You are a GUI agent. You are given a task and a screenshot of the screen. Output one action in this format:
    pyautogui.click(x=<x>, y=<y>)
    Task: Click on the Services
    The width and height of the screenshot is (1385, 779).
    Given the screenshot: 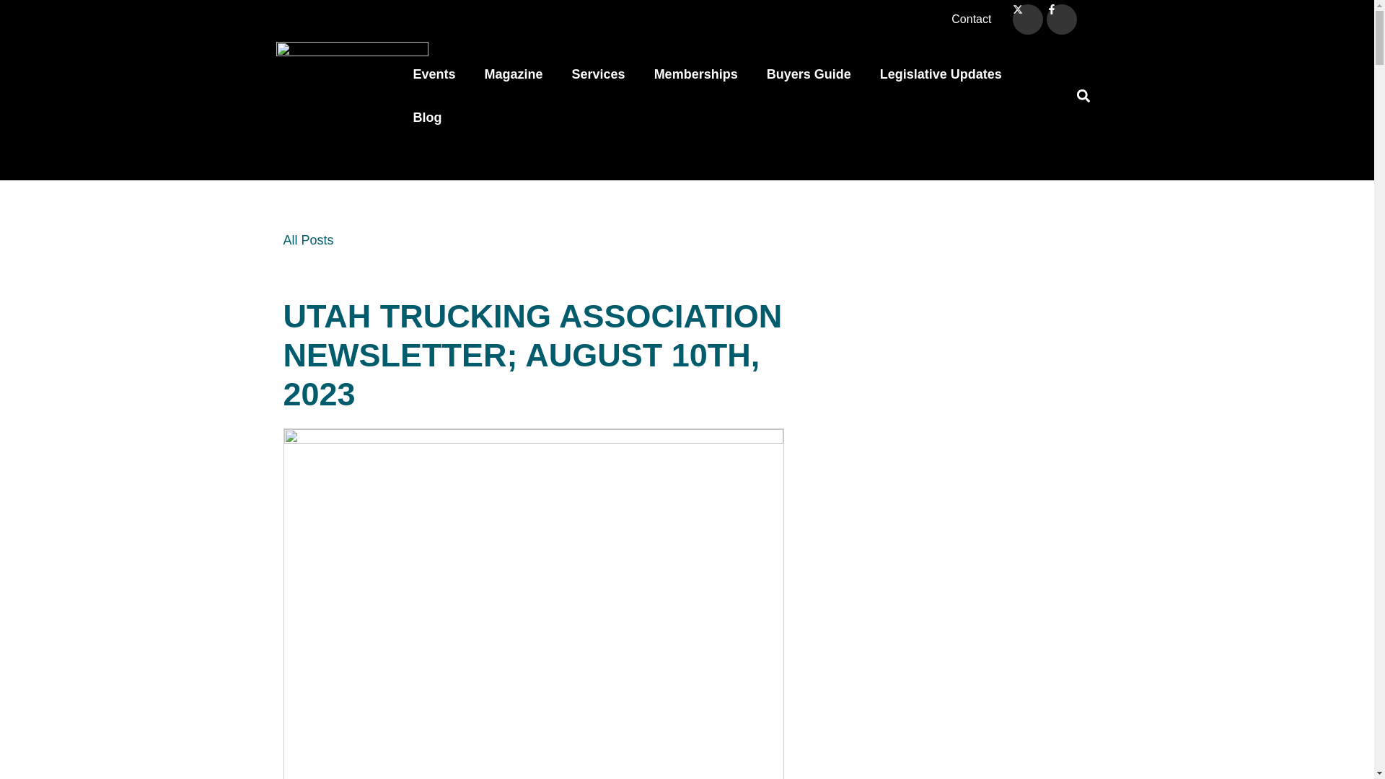 What is the action you would take?
    pyautogui.click(x=599, y=74)
    